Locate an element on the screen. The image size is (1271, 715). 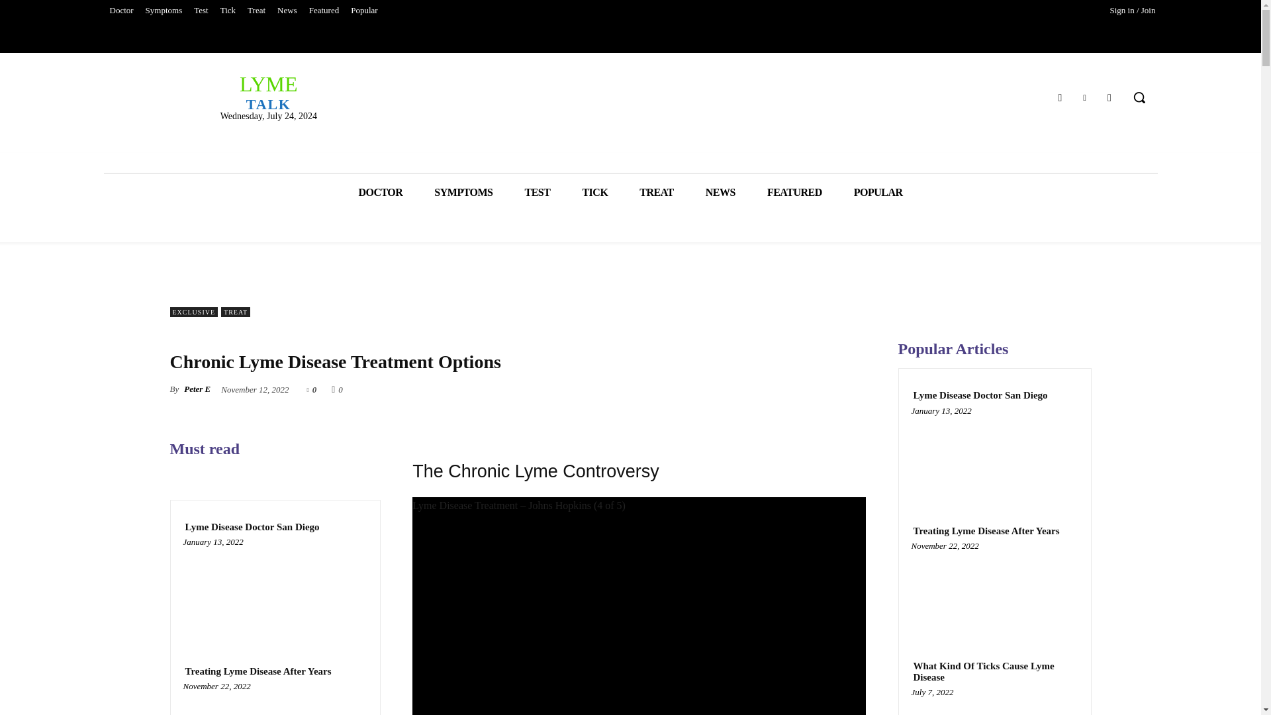
Test is located at coordinates (228, 11).